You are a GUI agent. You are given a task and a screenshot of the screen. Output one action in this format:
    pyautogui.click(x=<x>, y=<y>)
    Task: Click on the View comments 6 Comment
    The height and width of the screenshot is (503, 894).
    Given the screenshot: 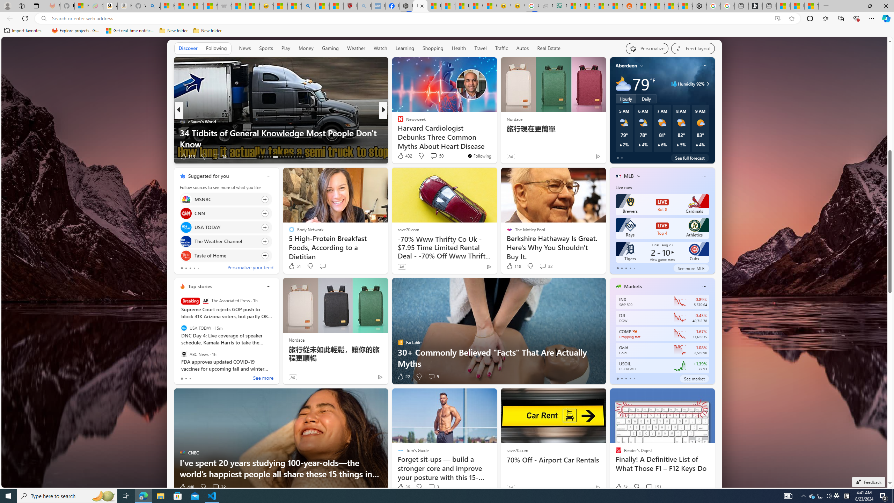 What is the action you would take?
    pyautogui.click(x=434, y=156)
    